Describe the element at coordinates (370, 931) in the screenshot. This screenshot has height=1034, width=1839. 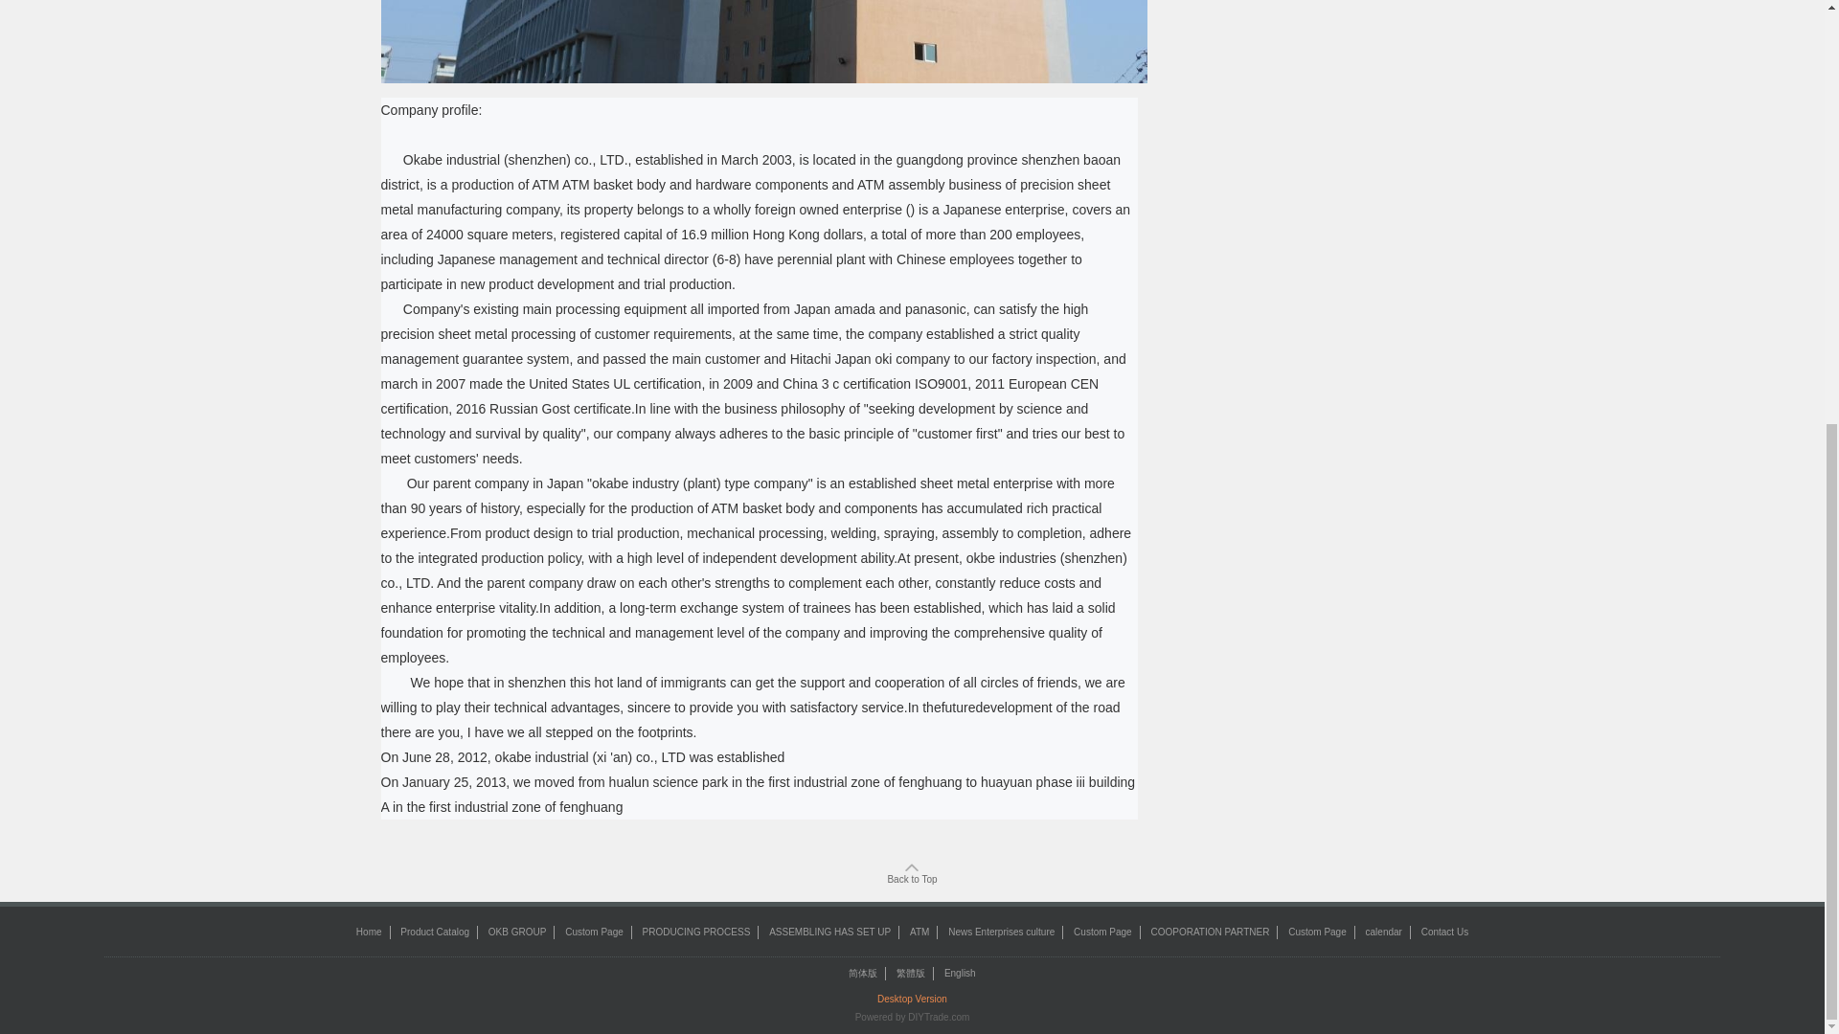
I see `Home` at that location.